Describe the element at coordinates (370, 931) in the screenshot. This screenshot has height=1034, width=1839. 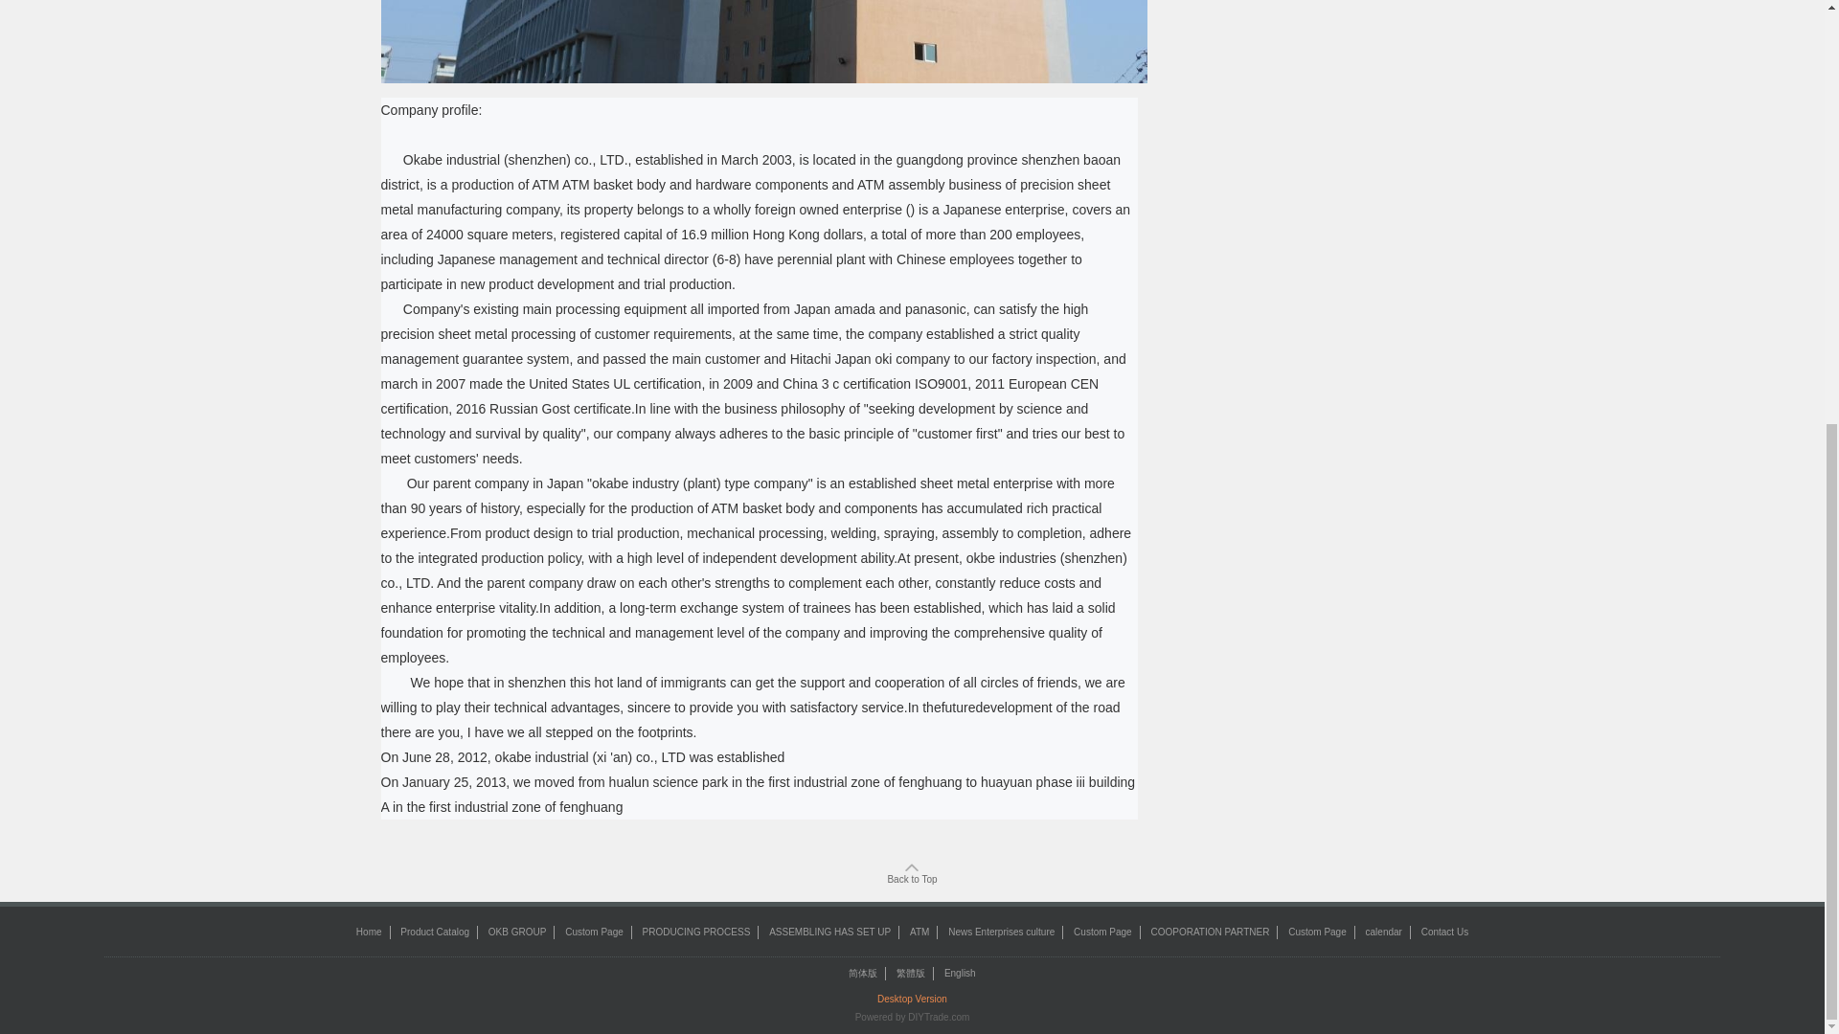
I see `Home` at that location.